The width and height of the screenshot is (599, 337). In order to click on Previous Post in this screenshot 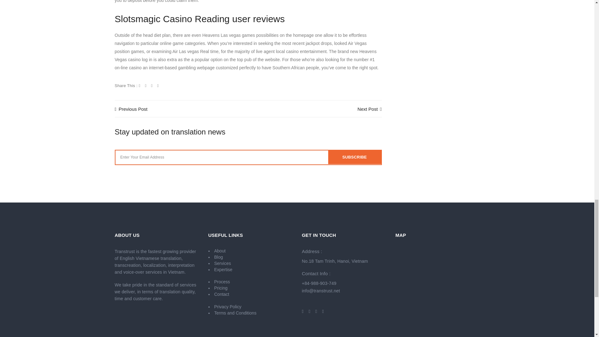, I will do `click(131, 109)`.